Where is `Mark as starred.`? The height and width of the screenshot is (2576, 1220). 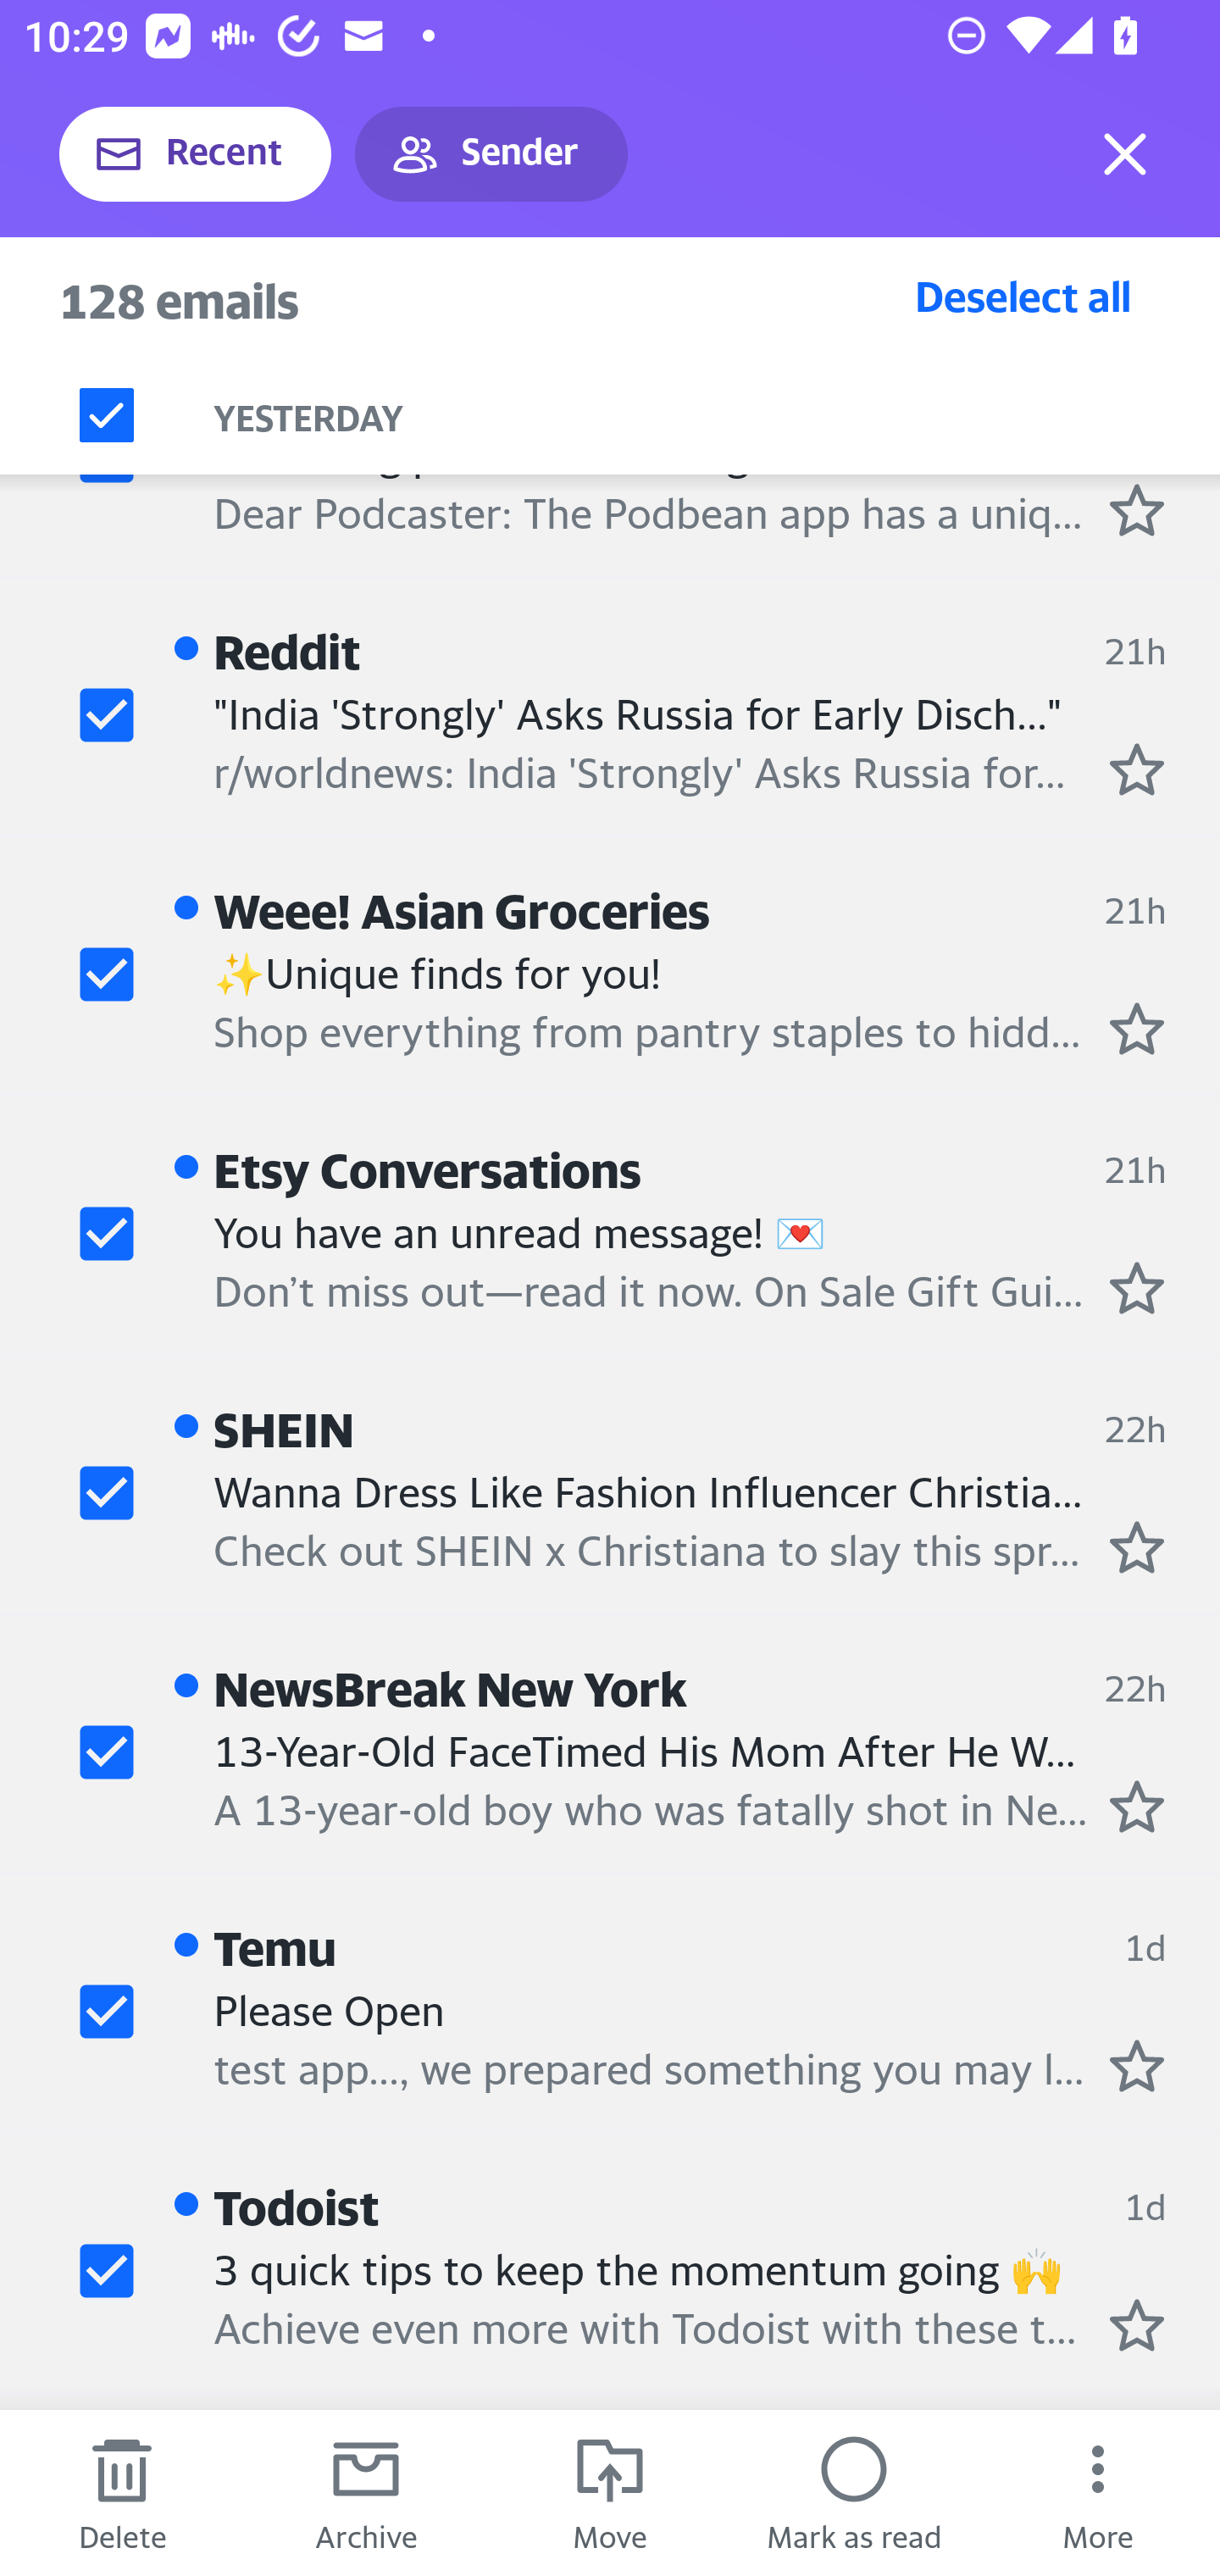 Mark as starred. is located at coordinates (1137, 2324).